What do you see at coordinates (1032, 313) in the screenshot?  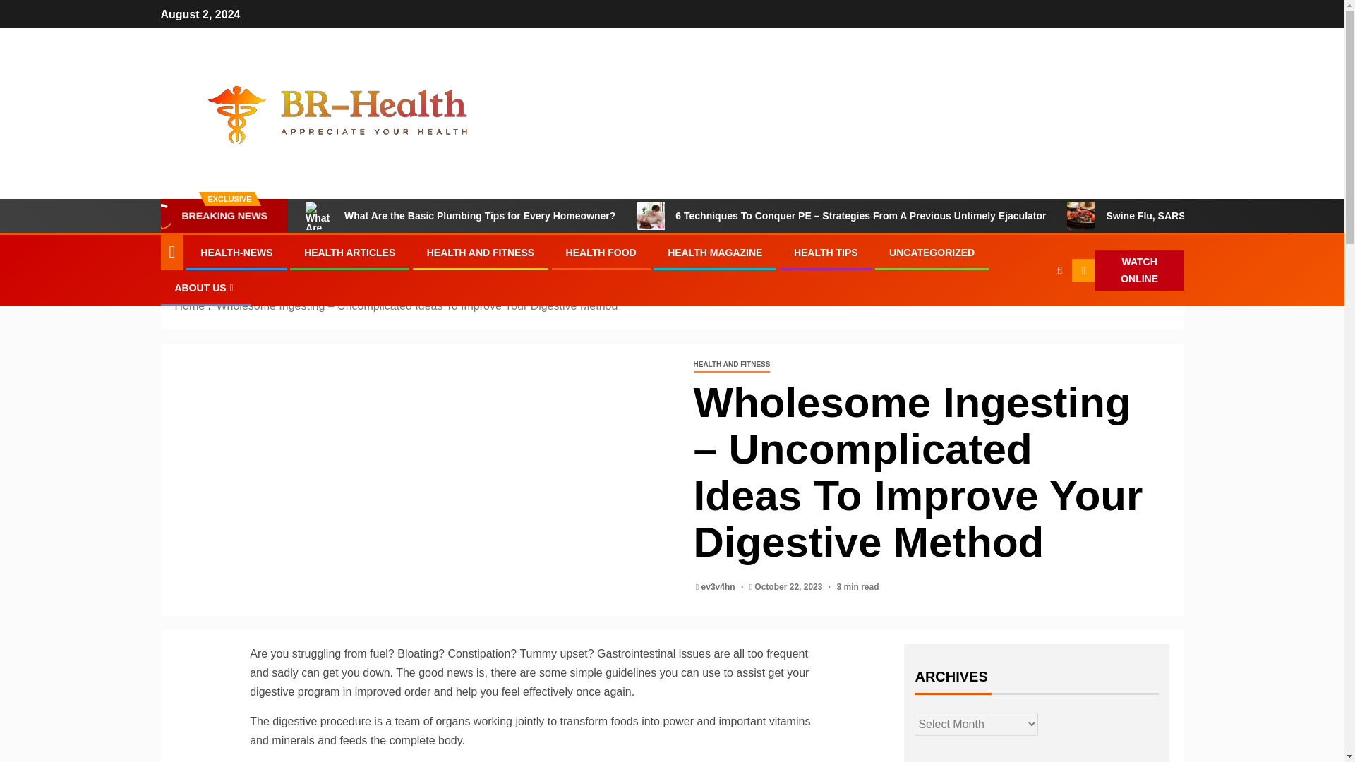 I see `Search` at bounding box center [1032, 313].